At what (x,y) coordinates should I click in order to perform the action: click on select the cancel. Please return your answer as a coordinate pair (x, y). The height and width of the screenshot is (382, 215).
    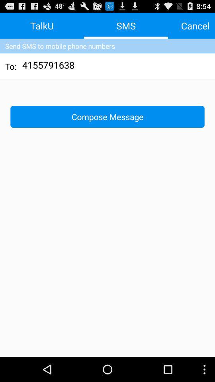
    Looking at the image, I should click on (195, 25).